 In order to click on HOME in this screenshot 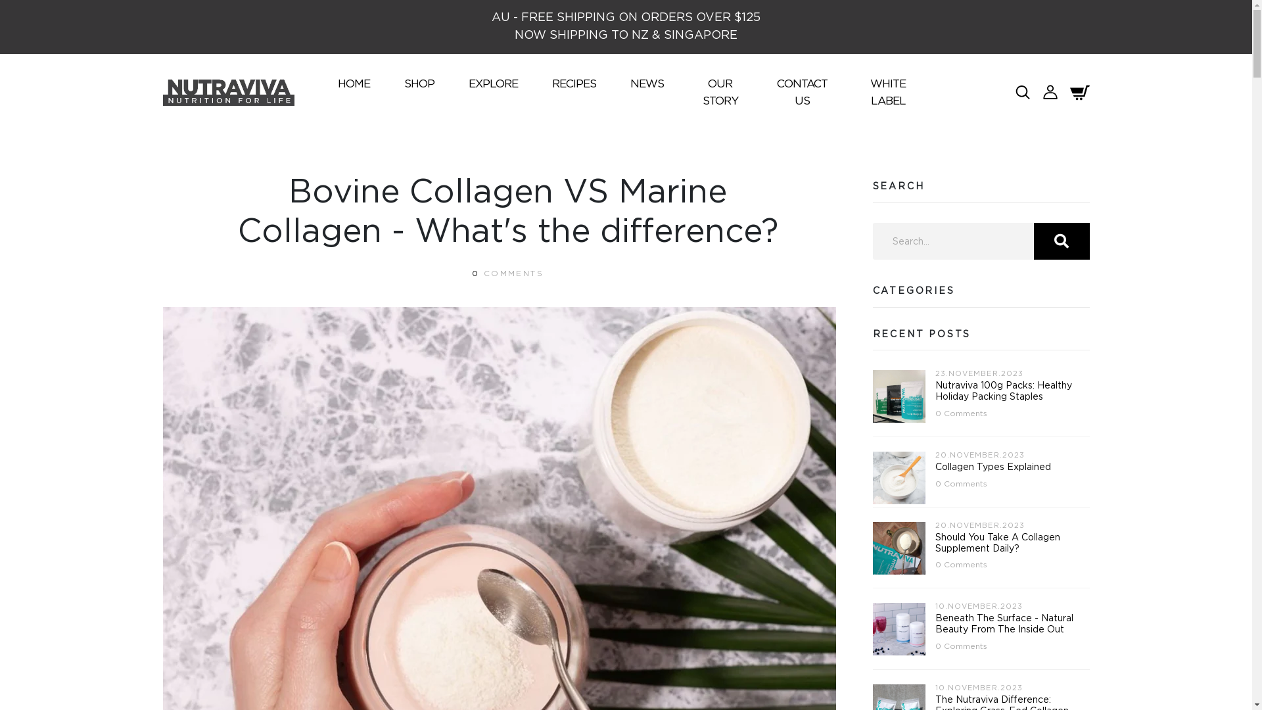, I will do `click(354, 84)`.